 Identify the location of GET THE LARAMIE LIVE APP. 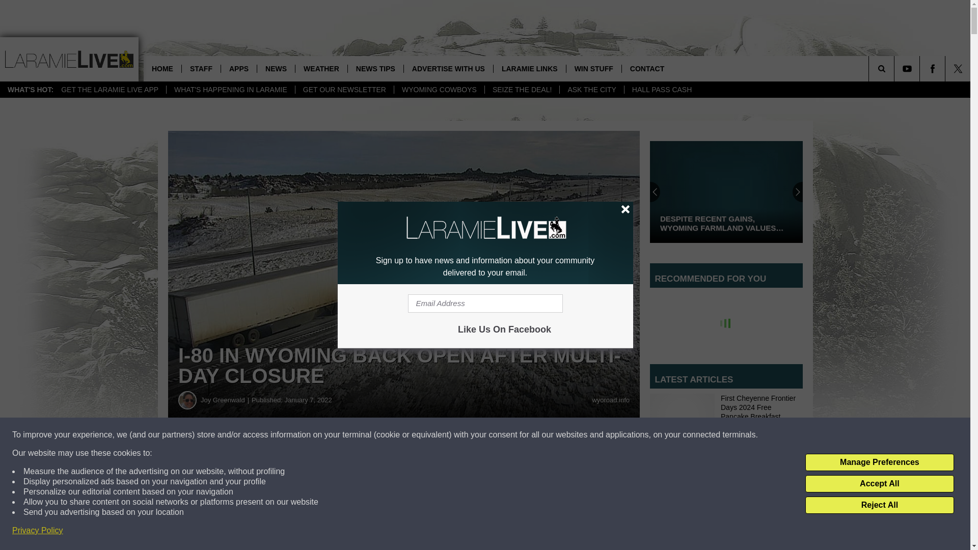
(110, 90).